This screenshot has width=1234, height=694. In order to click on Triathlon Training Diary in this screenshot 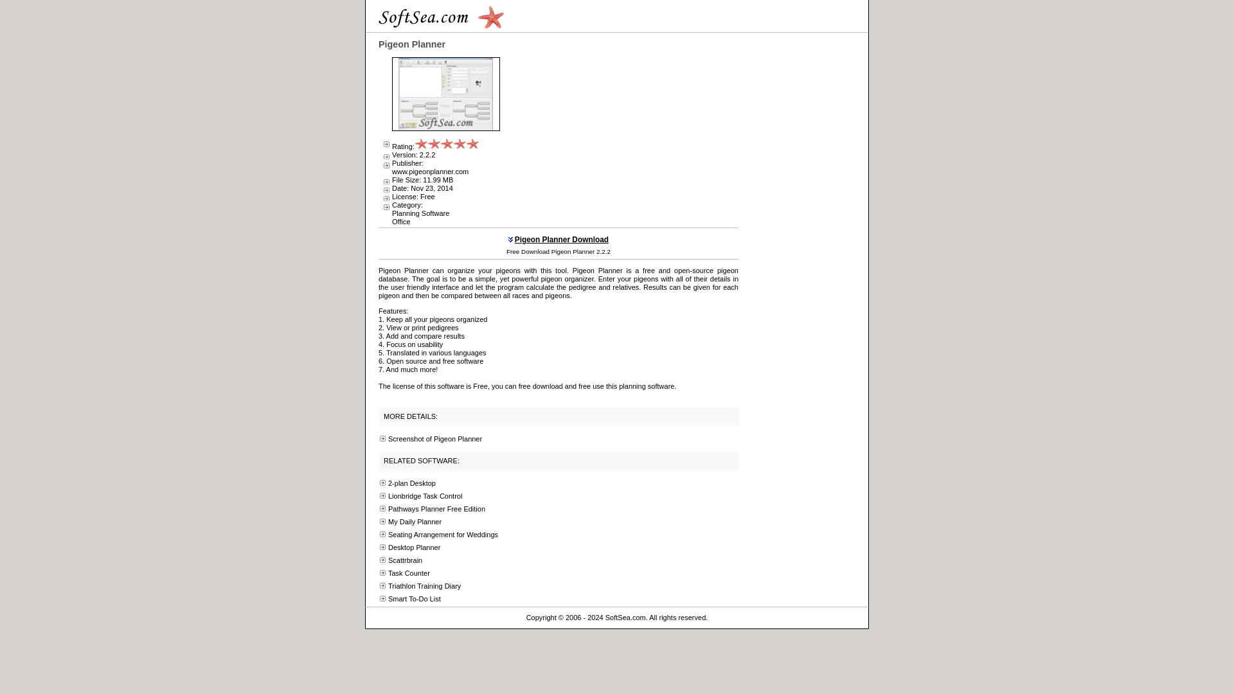, I will do `click(424, 586)`.